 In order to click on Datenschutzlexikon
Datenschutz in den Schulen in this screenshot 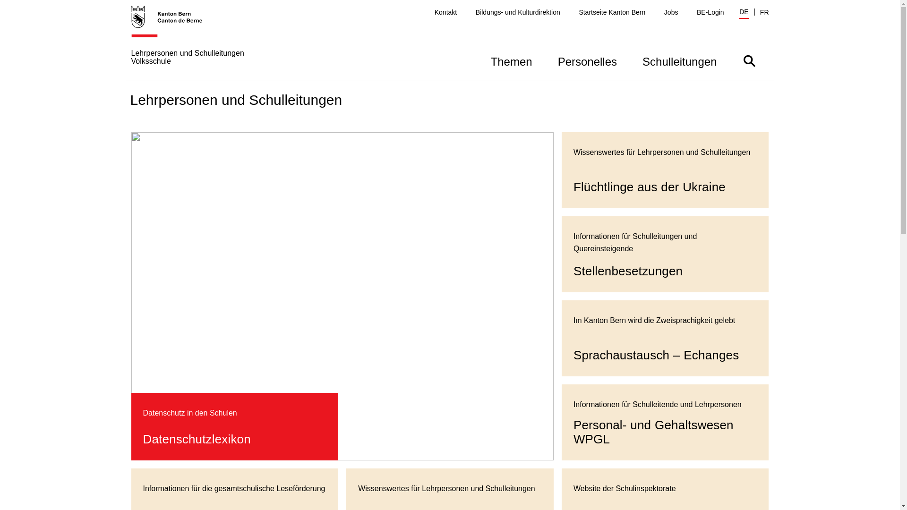, I will do `click(342, 297)`.